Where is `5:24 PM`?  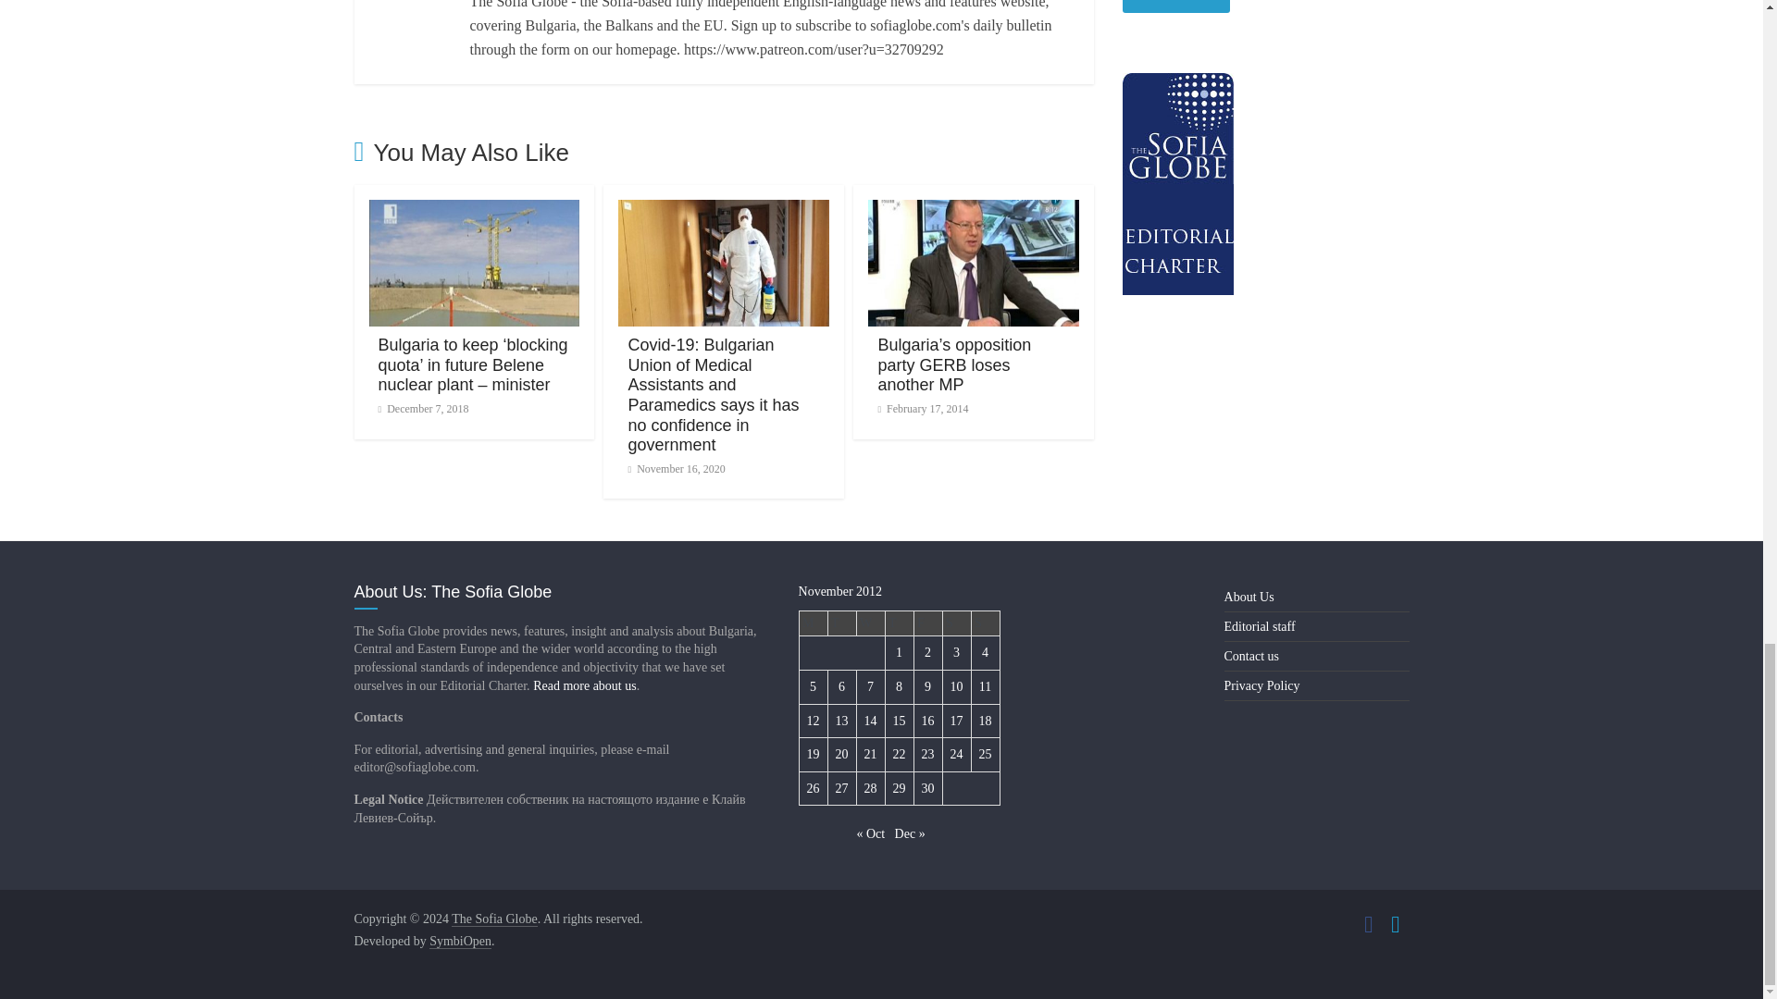 5:24 PM is located at coordinates (422, 409).